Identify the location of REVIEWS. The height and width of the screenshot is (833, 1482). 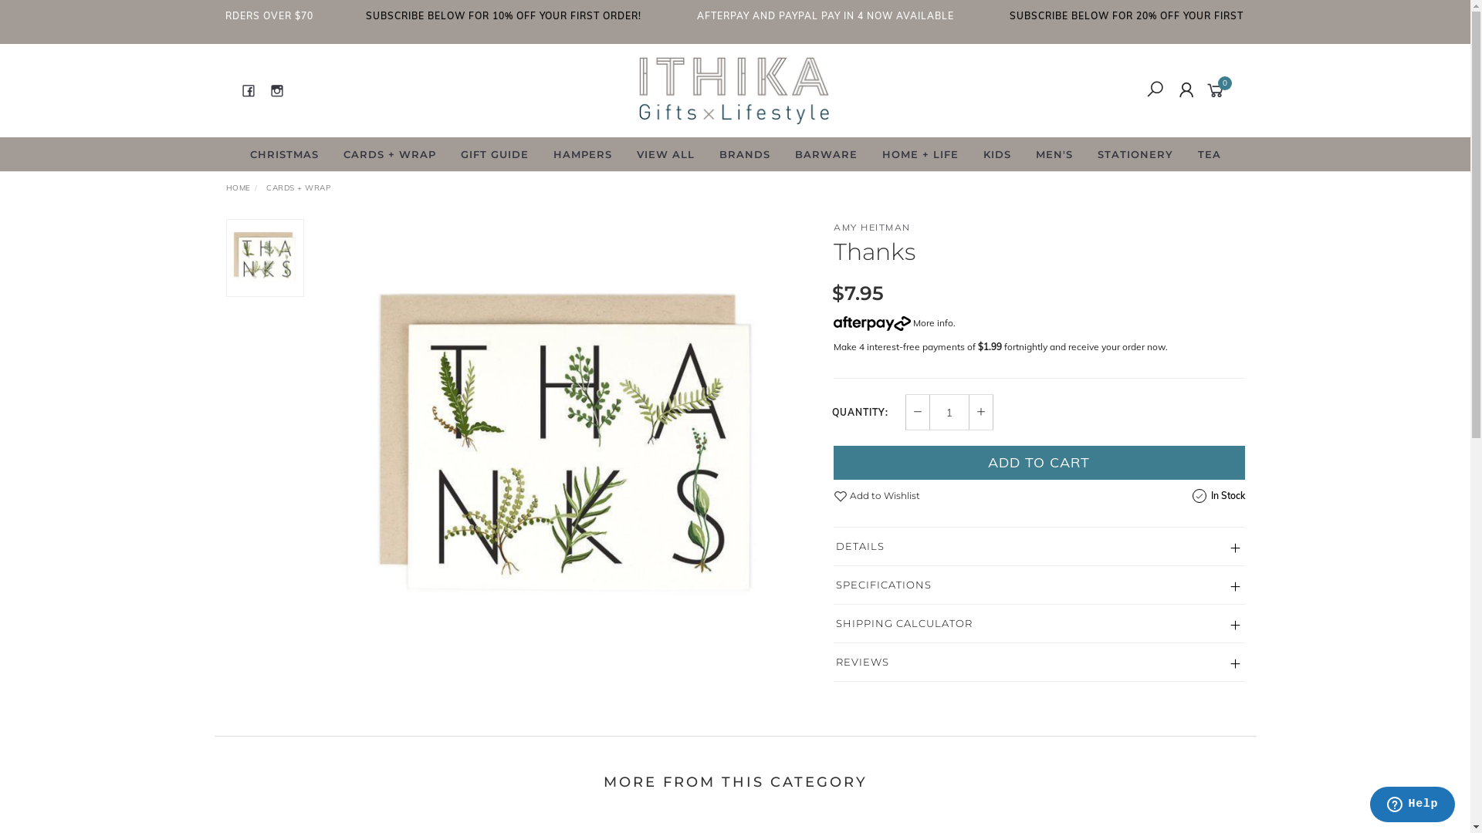
(1039, 662).